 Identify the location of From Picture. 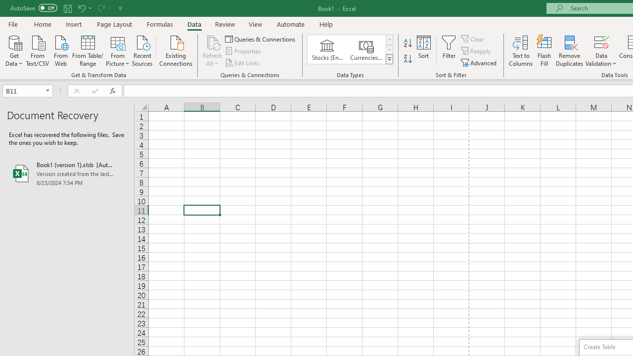
(118, 50).